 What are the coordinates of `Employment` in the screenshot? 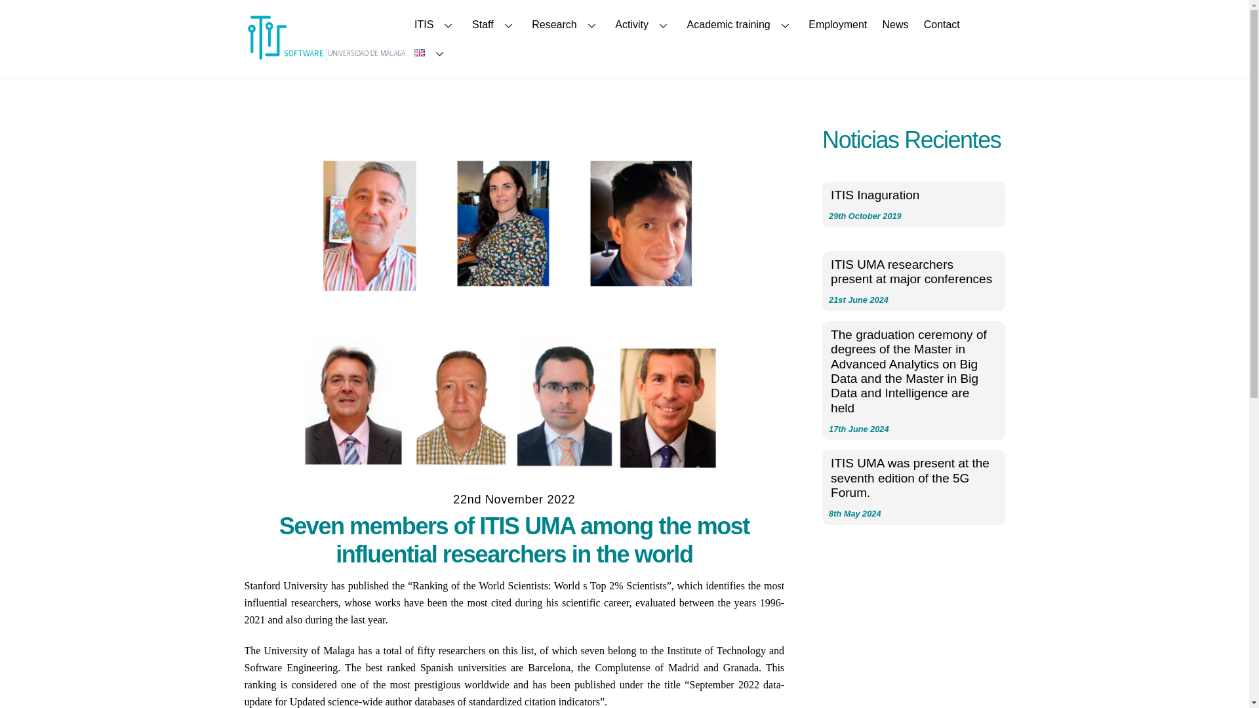 It's located at (838, 25).